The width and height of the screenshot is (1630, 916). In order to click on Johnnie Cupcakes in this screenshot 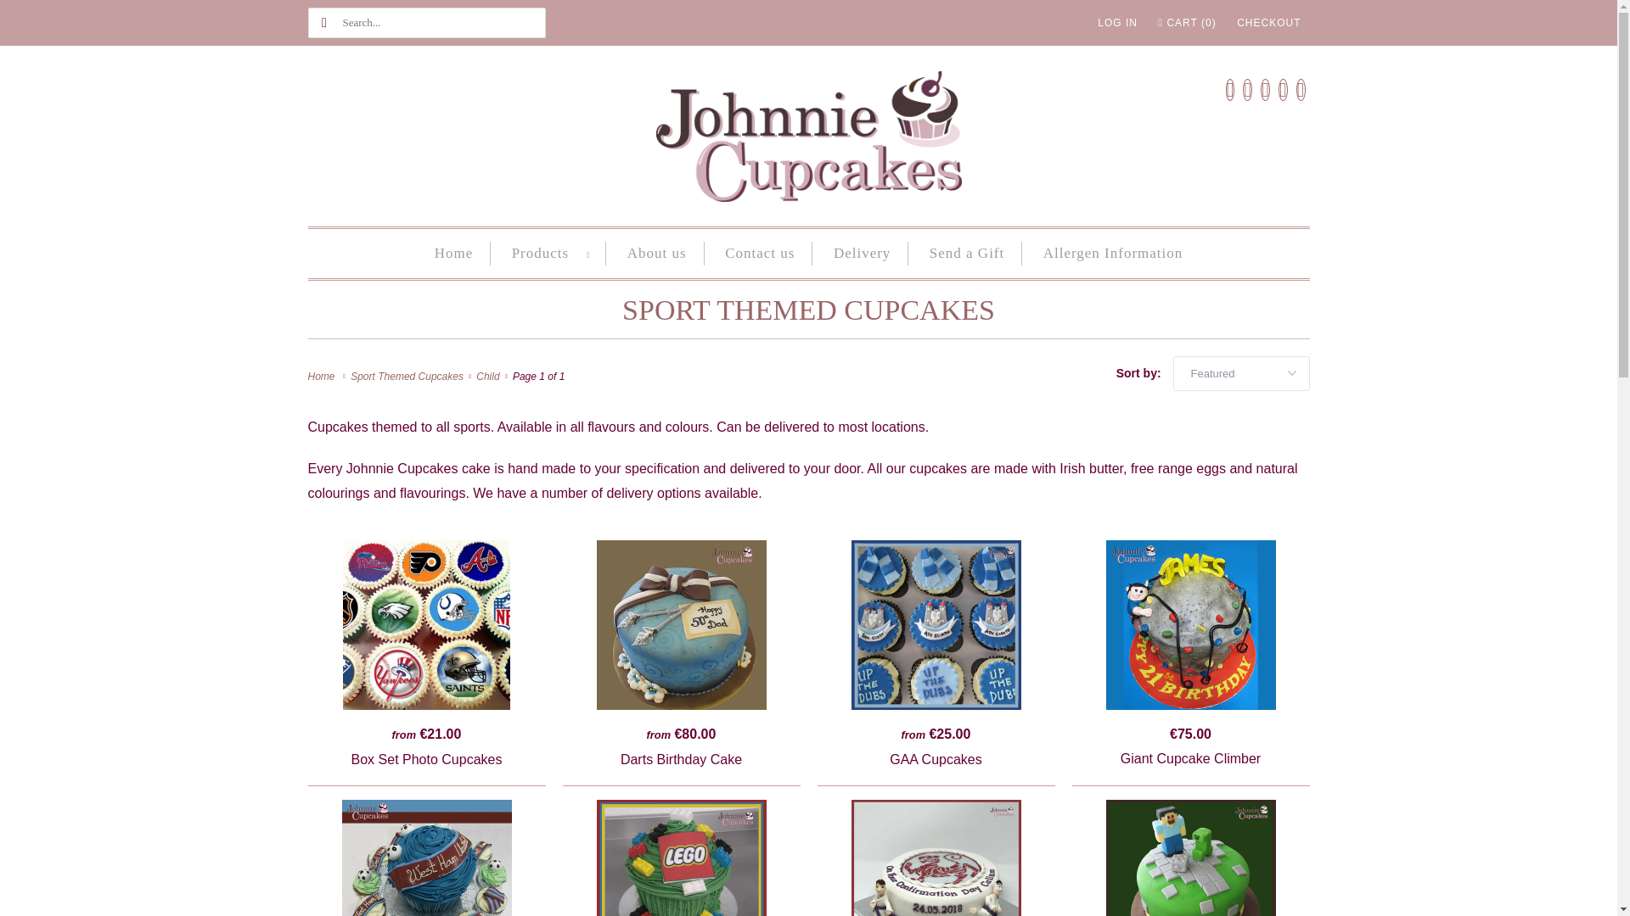, I will do `click(808, 141)`.